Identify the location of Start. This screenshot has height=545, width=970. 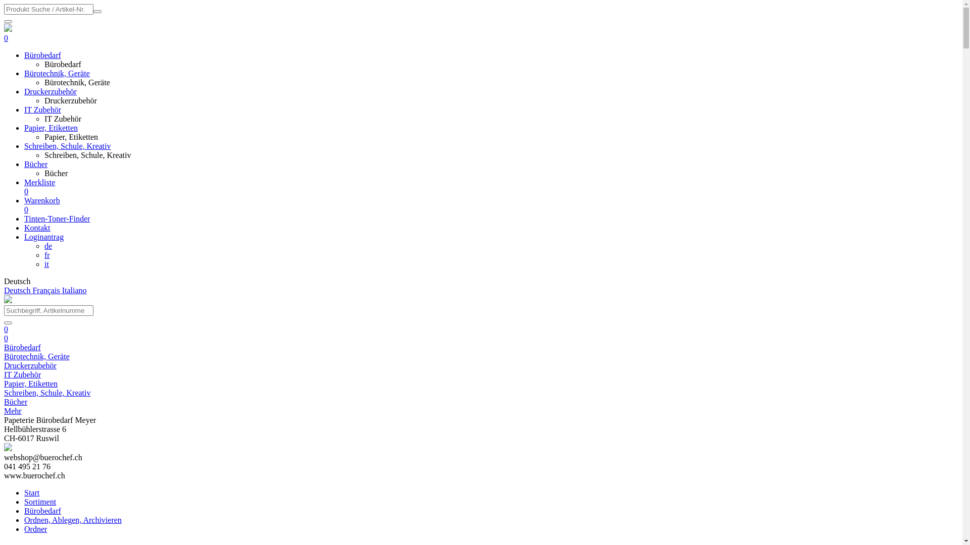
(32, 493).